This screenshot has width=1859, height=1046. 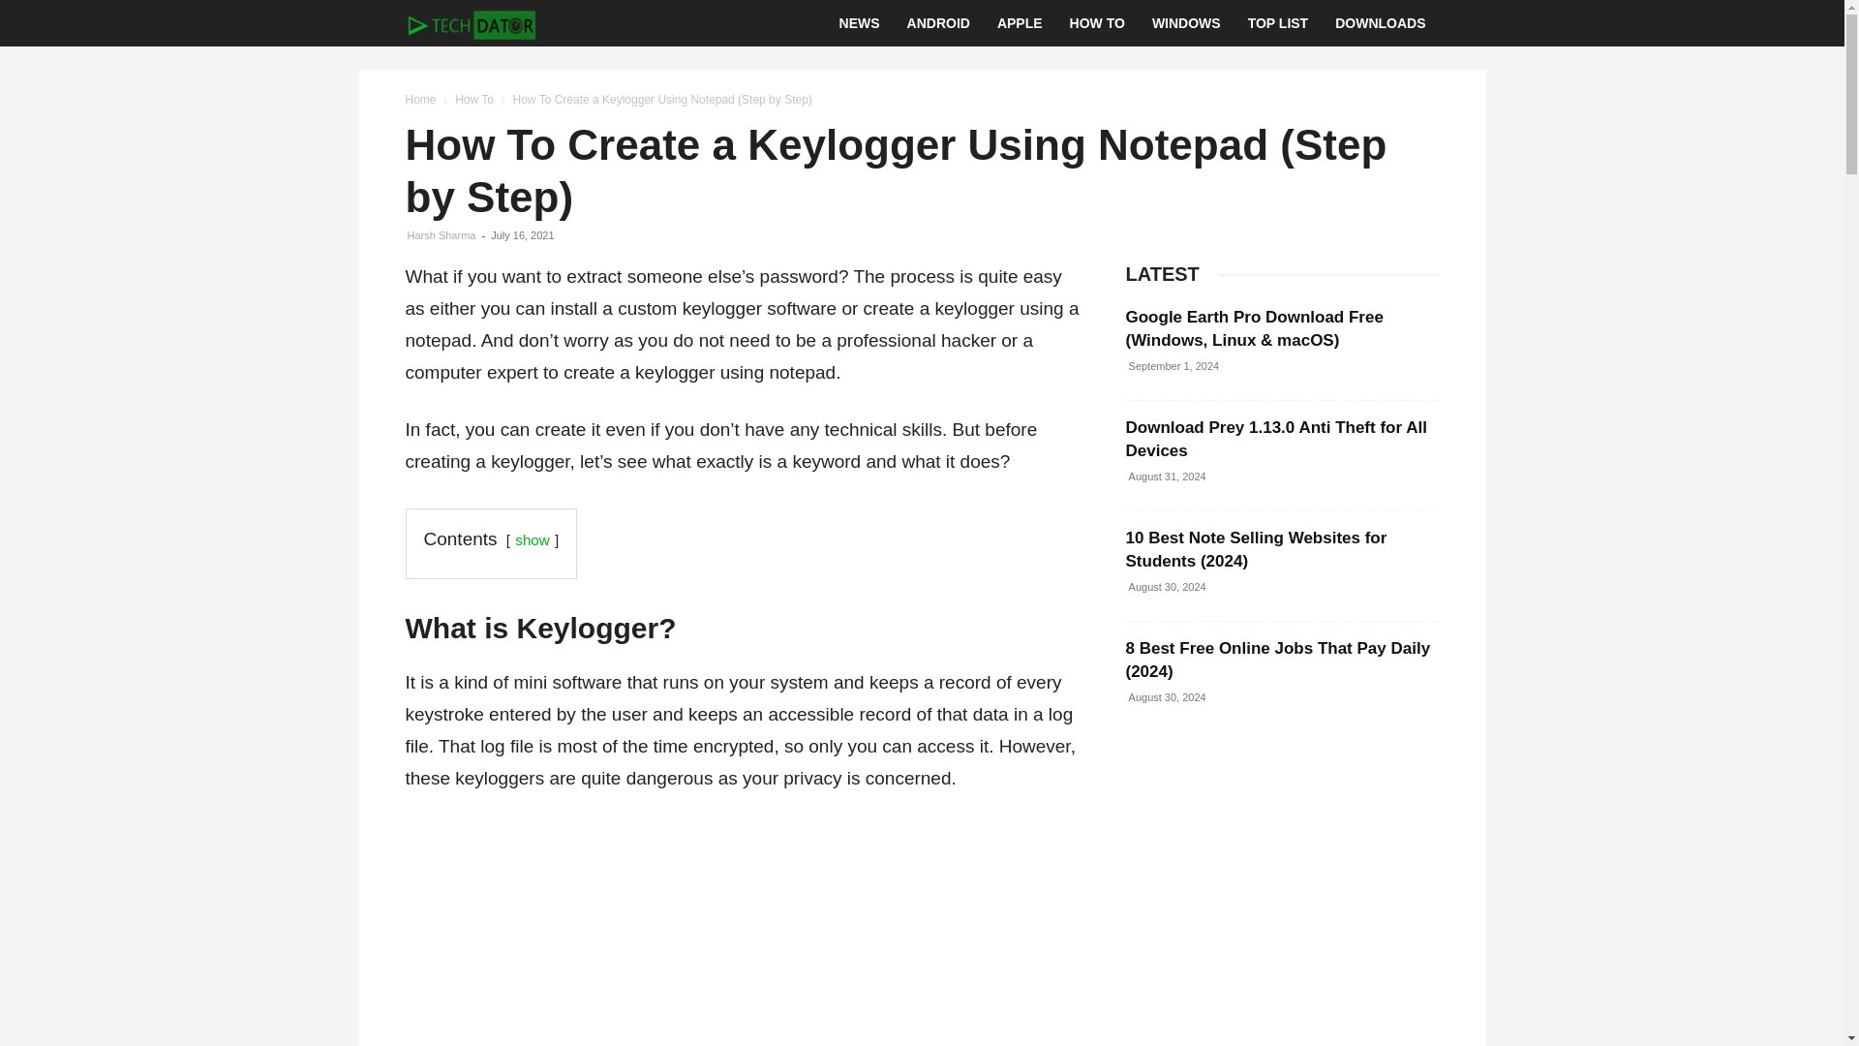 What do you see at coordinates (531, 538) in the screenshot?
I see `show` at bounding box center [531, 538].